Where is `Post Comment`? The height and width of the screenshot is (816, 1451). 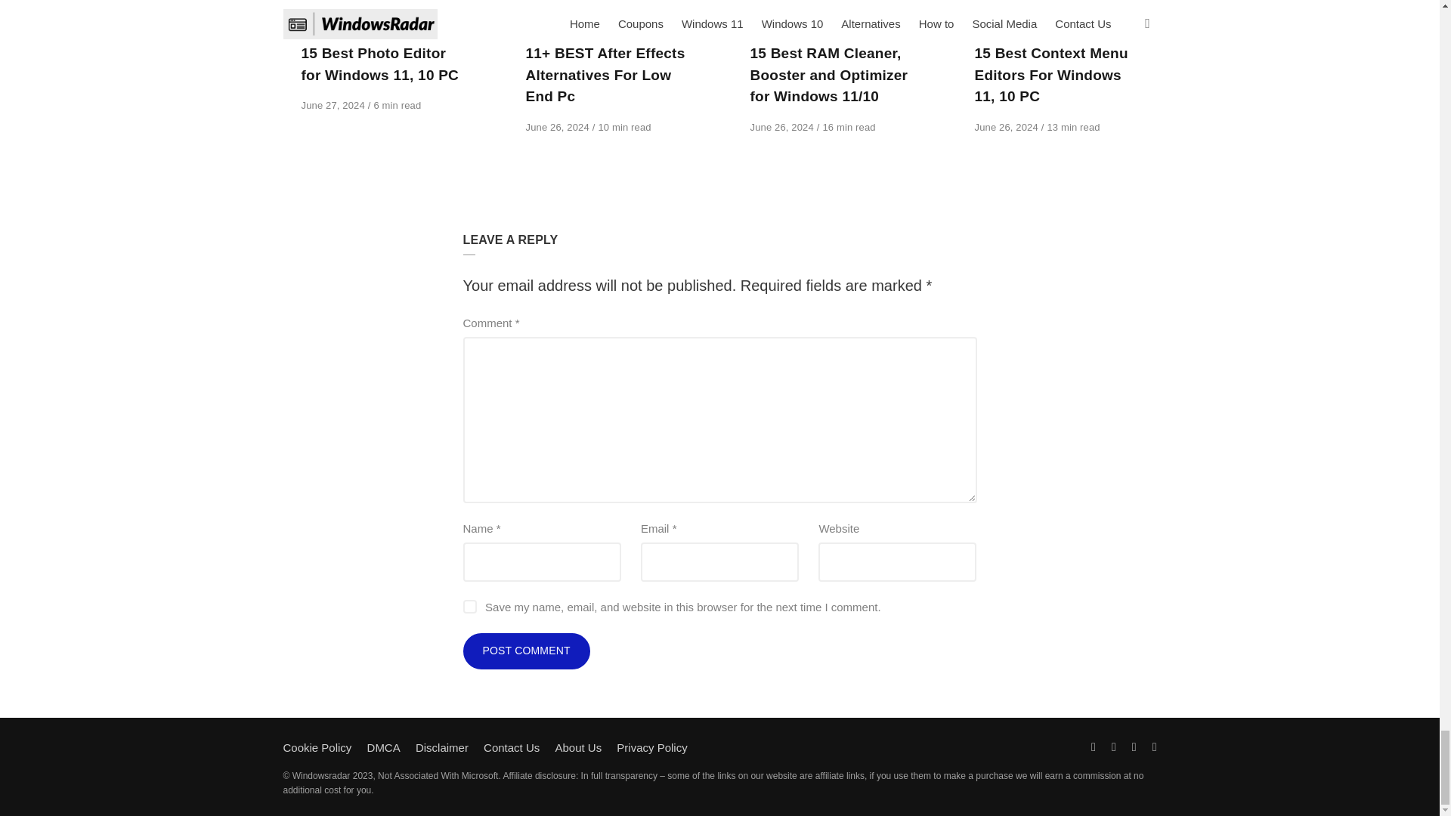 Post Comment is located at coordinates (526, 651).